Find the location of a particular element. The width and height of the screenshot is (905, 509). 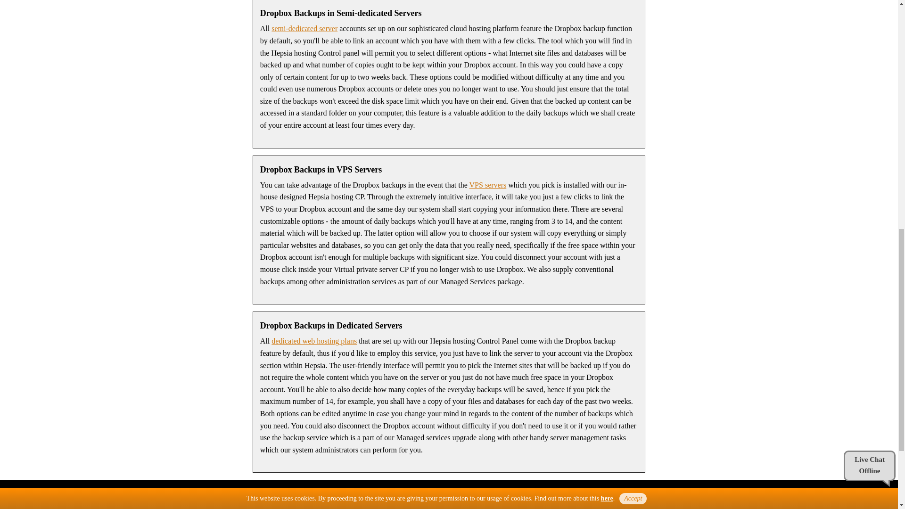

VPS servers is located at coordinates (488, 185).